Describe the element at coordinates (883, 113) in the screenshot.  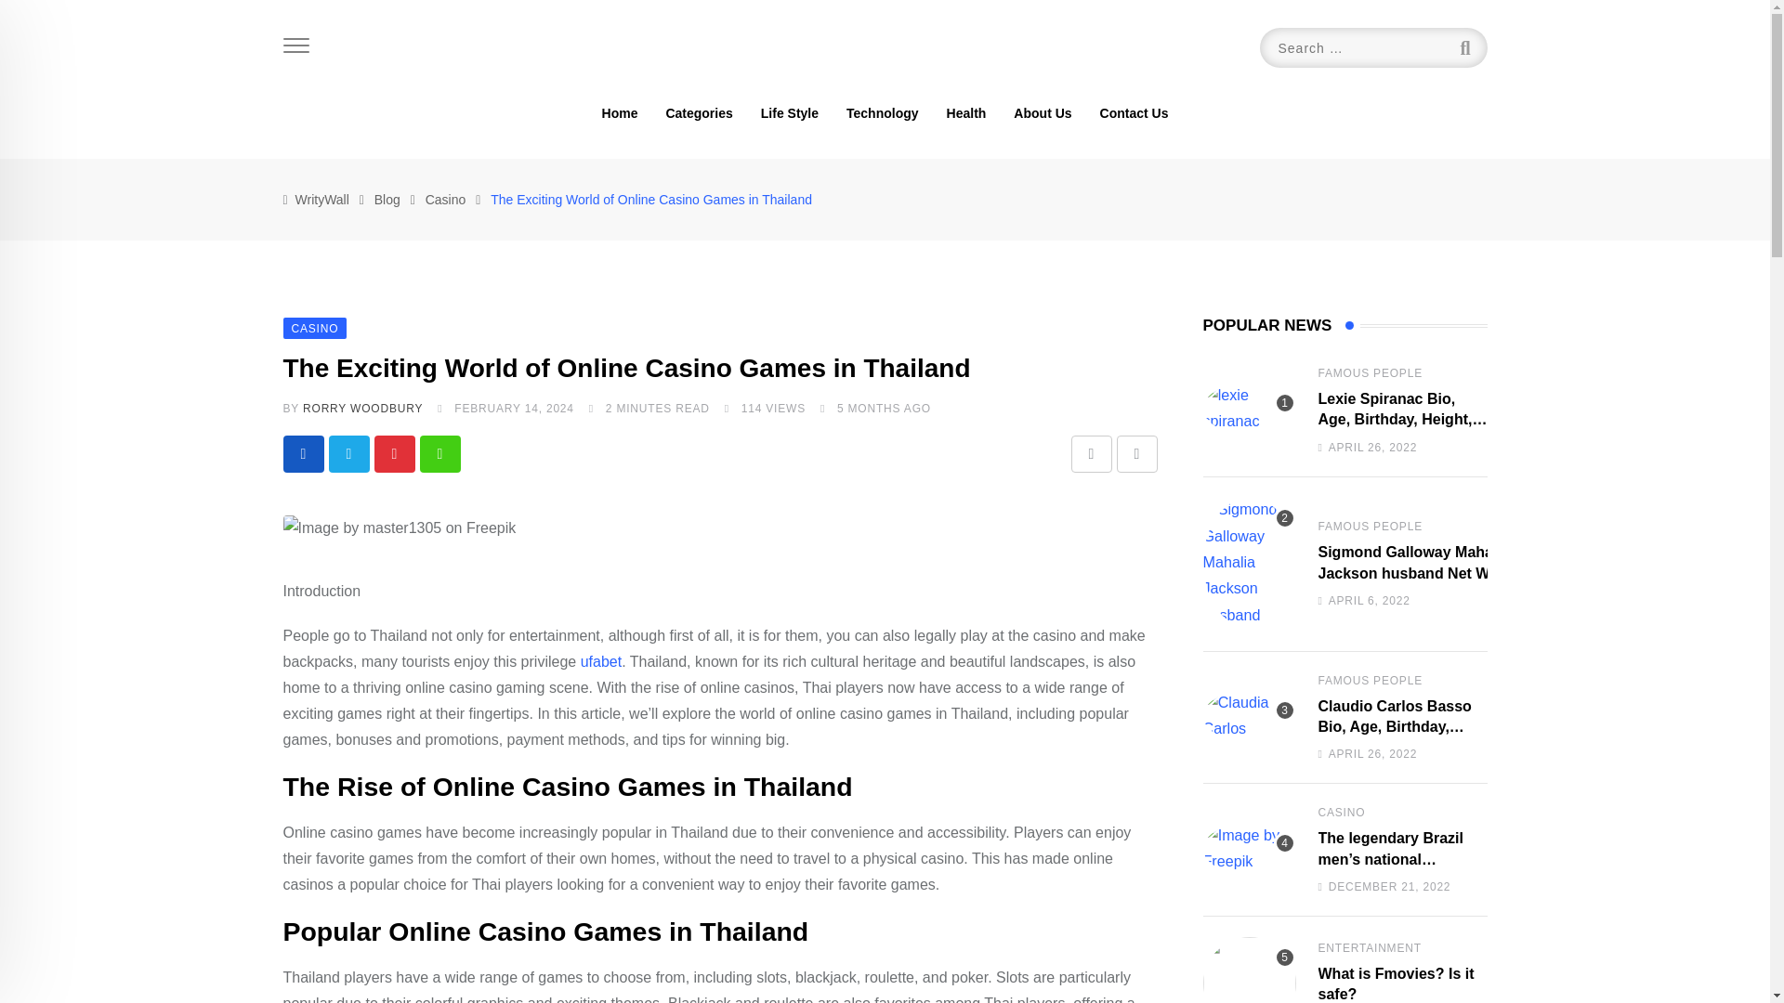
I see `Technology` at that location.